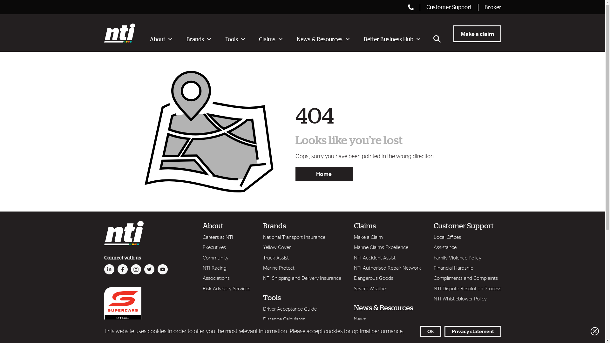  Describe the element at coordinates (277, 247) in the screenshot. I see `Yellow Cover` at that location.